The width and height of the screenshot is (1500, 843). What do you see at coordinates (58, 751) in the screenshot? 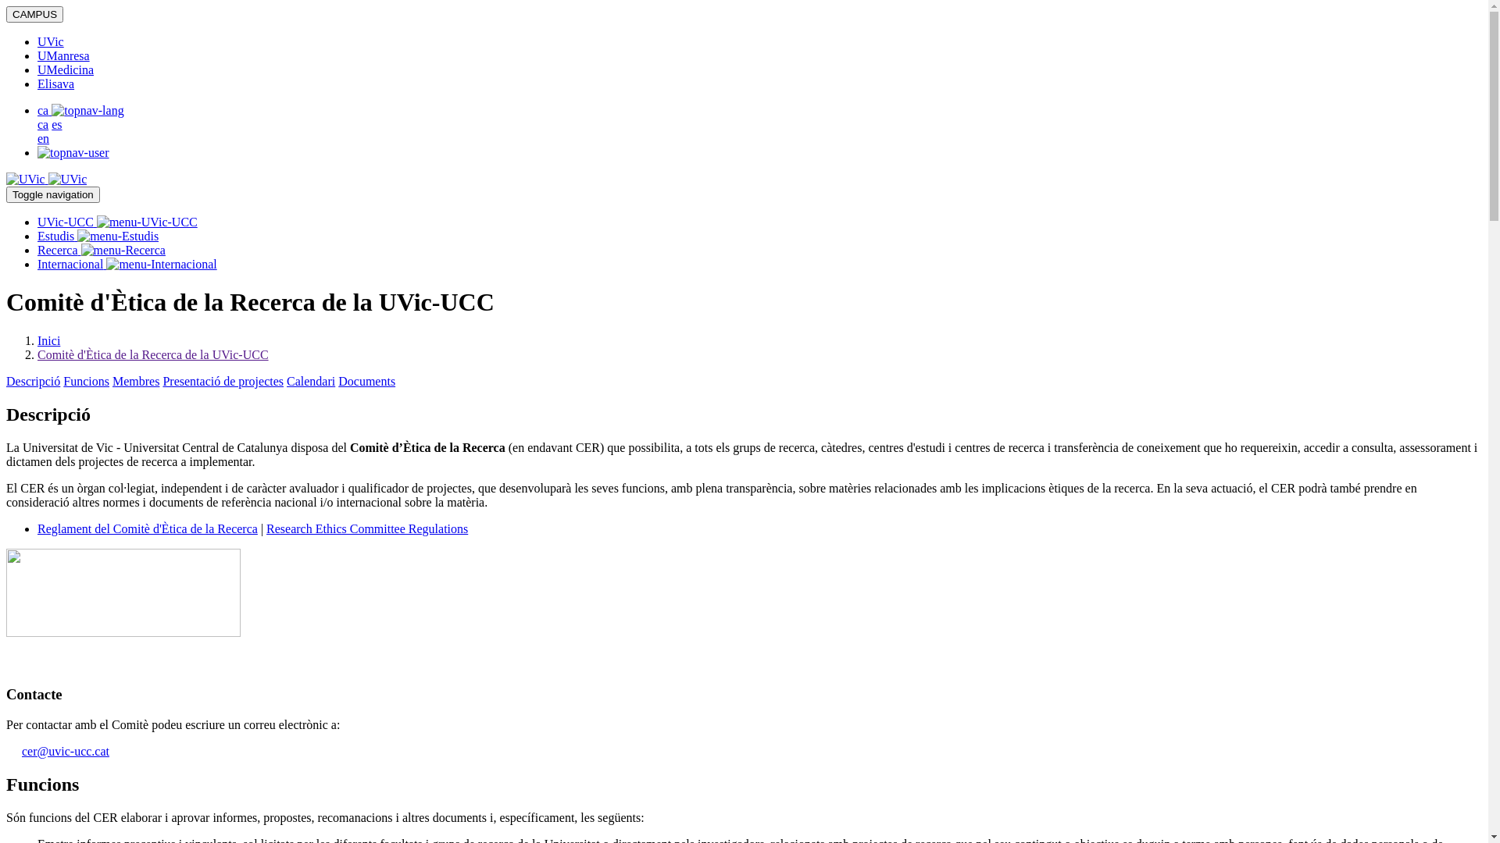
I see `cer@uvic-ucc.cat` at bounding box center [58, 751].